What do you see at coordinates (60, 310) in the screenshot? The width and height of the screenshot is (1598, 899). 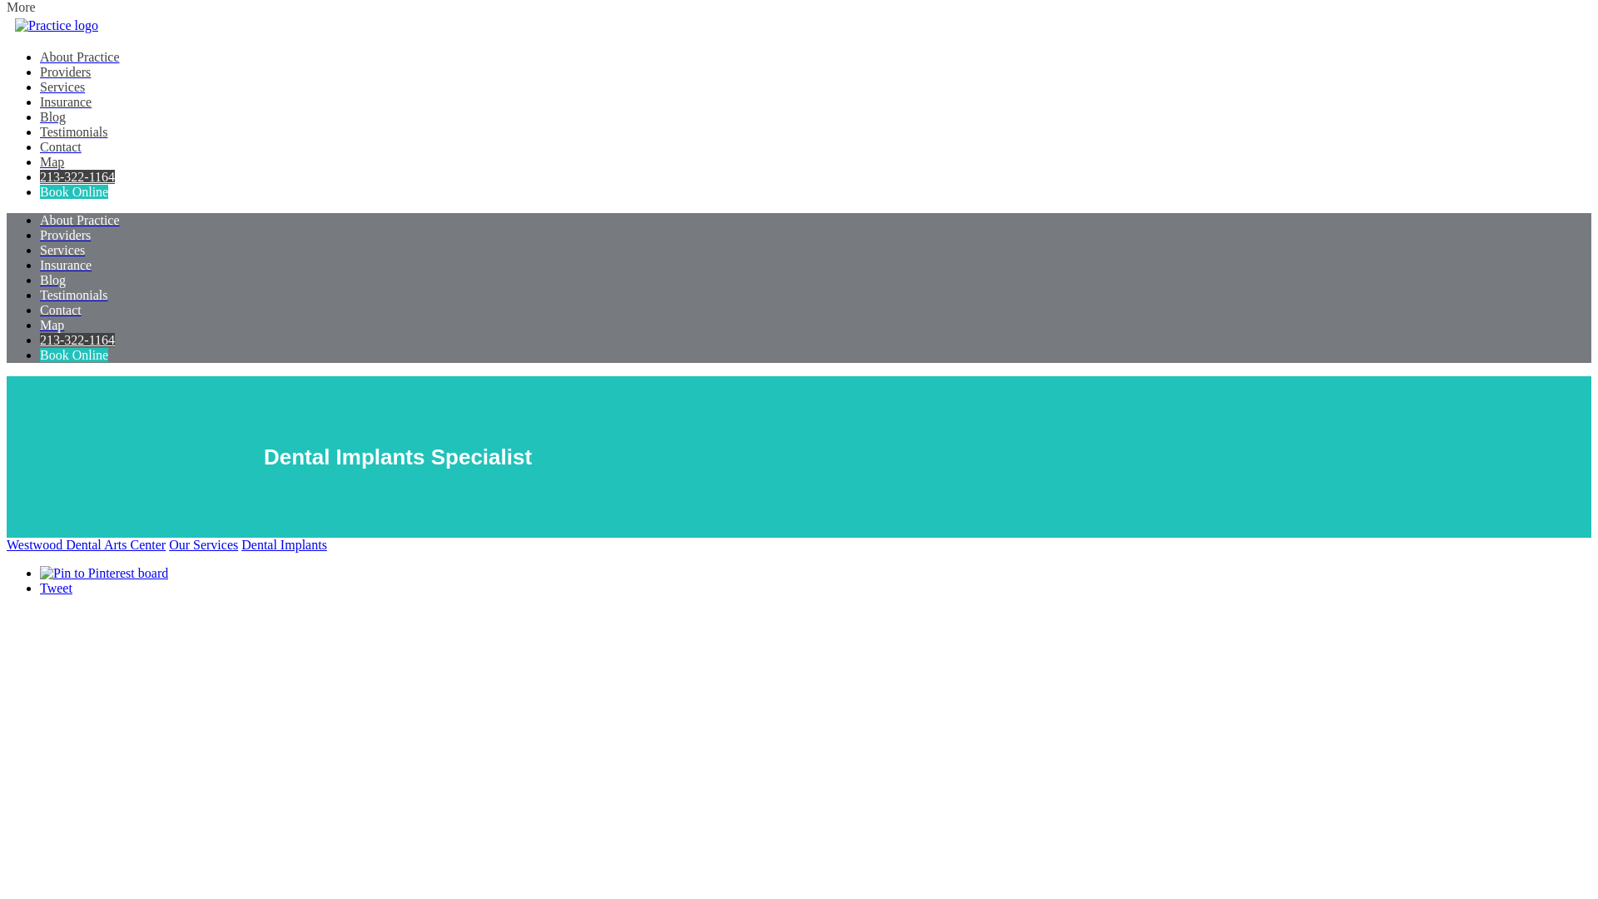 I see `Contact` at bounding box center [60, 310].